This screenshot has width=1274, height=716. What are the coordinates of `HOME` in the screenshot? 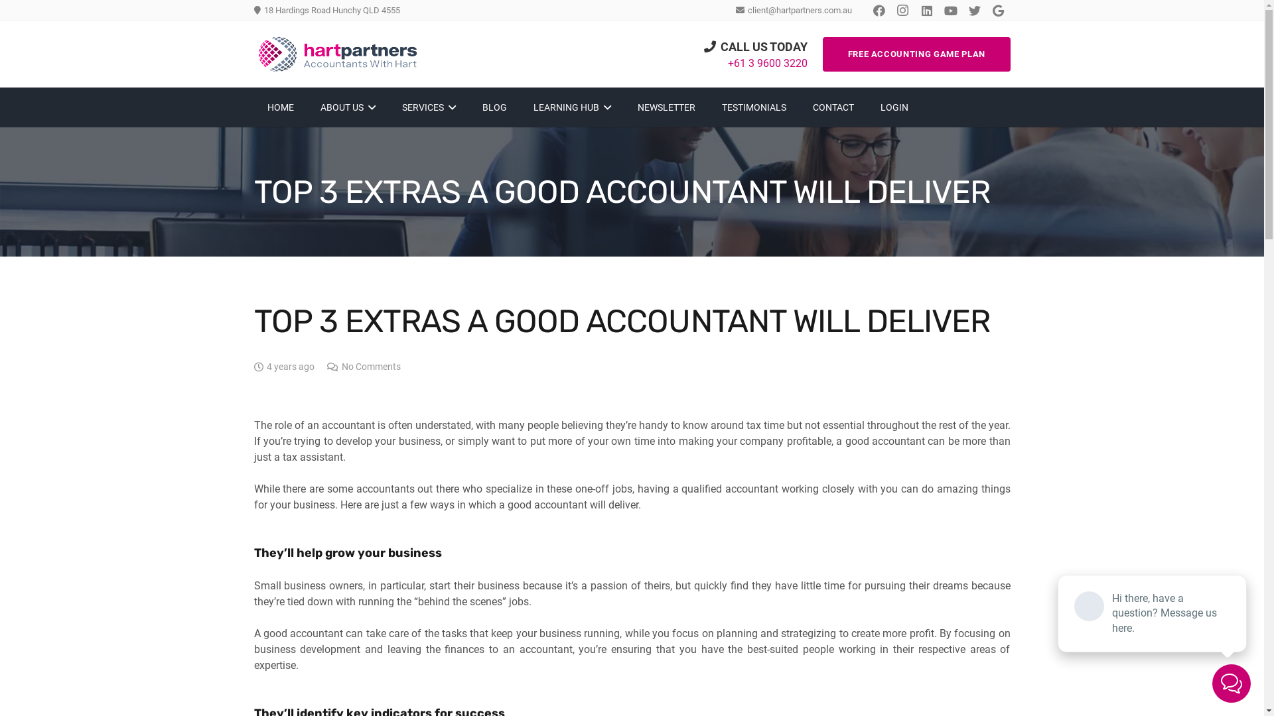 It's located at (280, 107).